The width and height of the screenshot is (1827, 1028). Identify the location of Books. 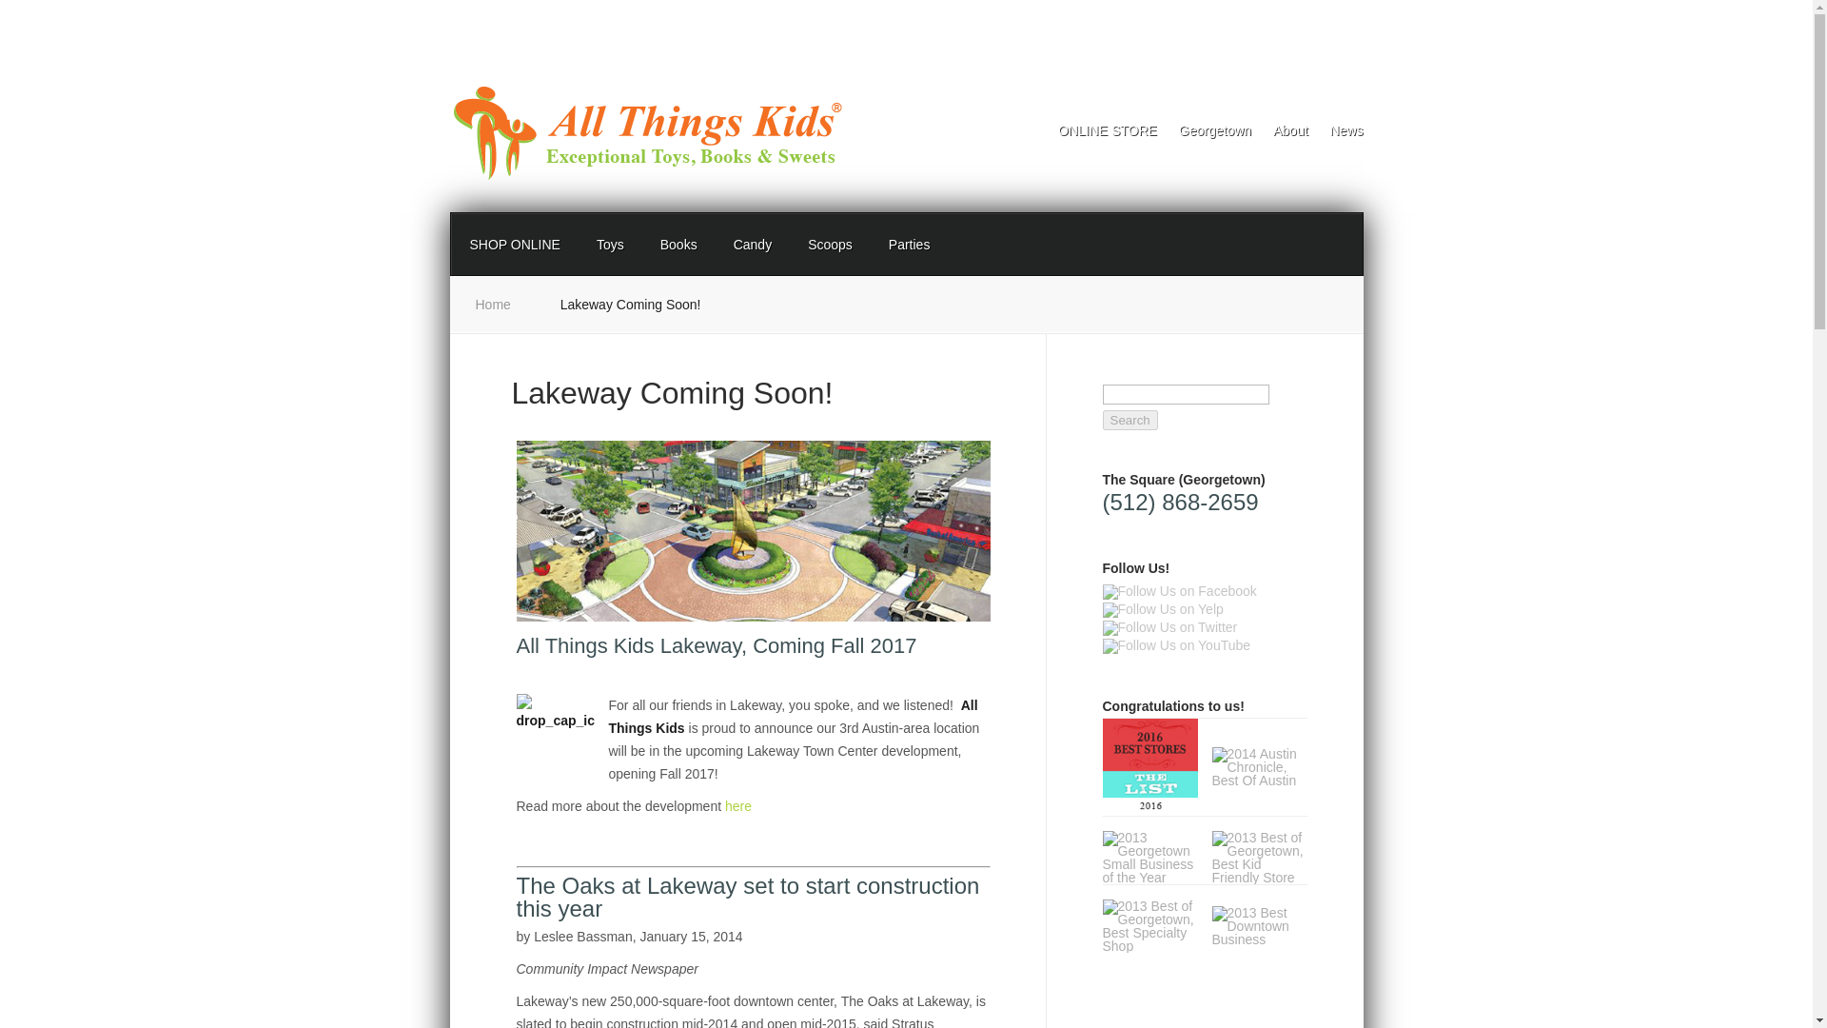
(679, 244).